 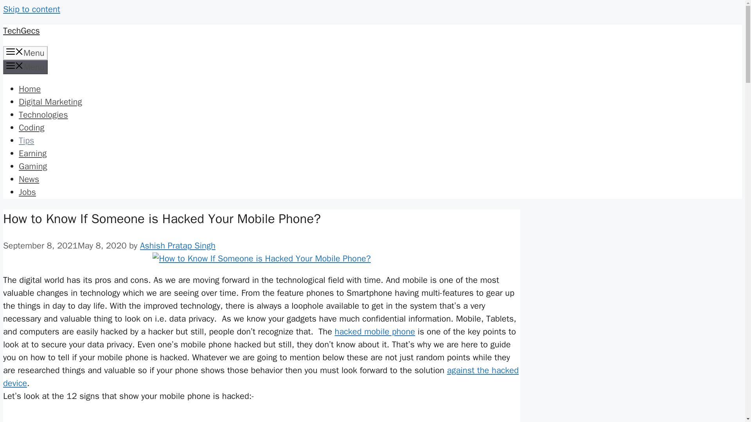 What do you see at coordinates (21, 30) in the screenshot?
I see `TechGecs` at bounding box center [21, 30].